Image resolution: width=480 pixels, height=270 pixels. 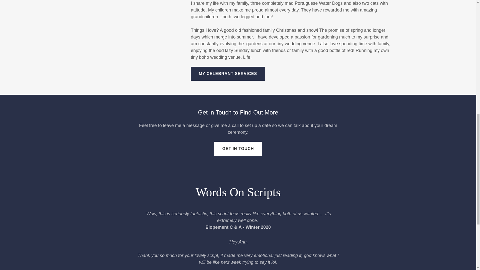 What do you see at coordinates (396, 107) in the screenshot?
I see `DECLINE` at bounding box center [396, 107].